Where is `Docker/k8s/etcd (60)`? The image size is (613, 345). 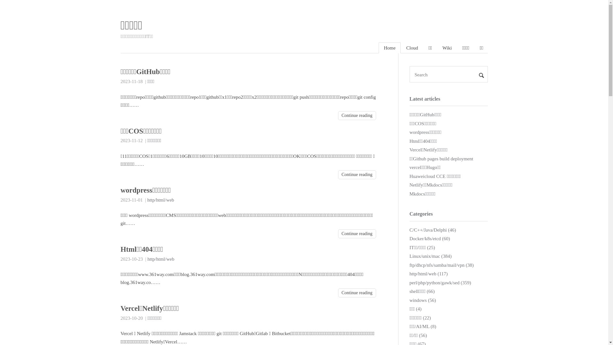
Docker/k8s/etcd (60) is located at coordinates (430, 239).